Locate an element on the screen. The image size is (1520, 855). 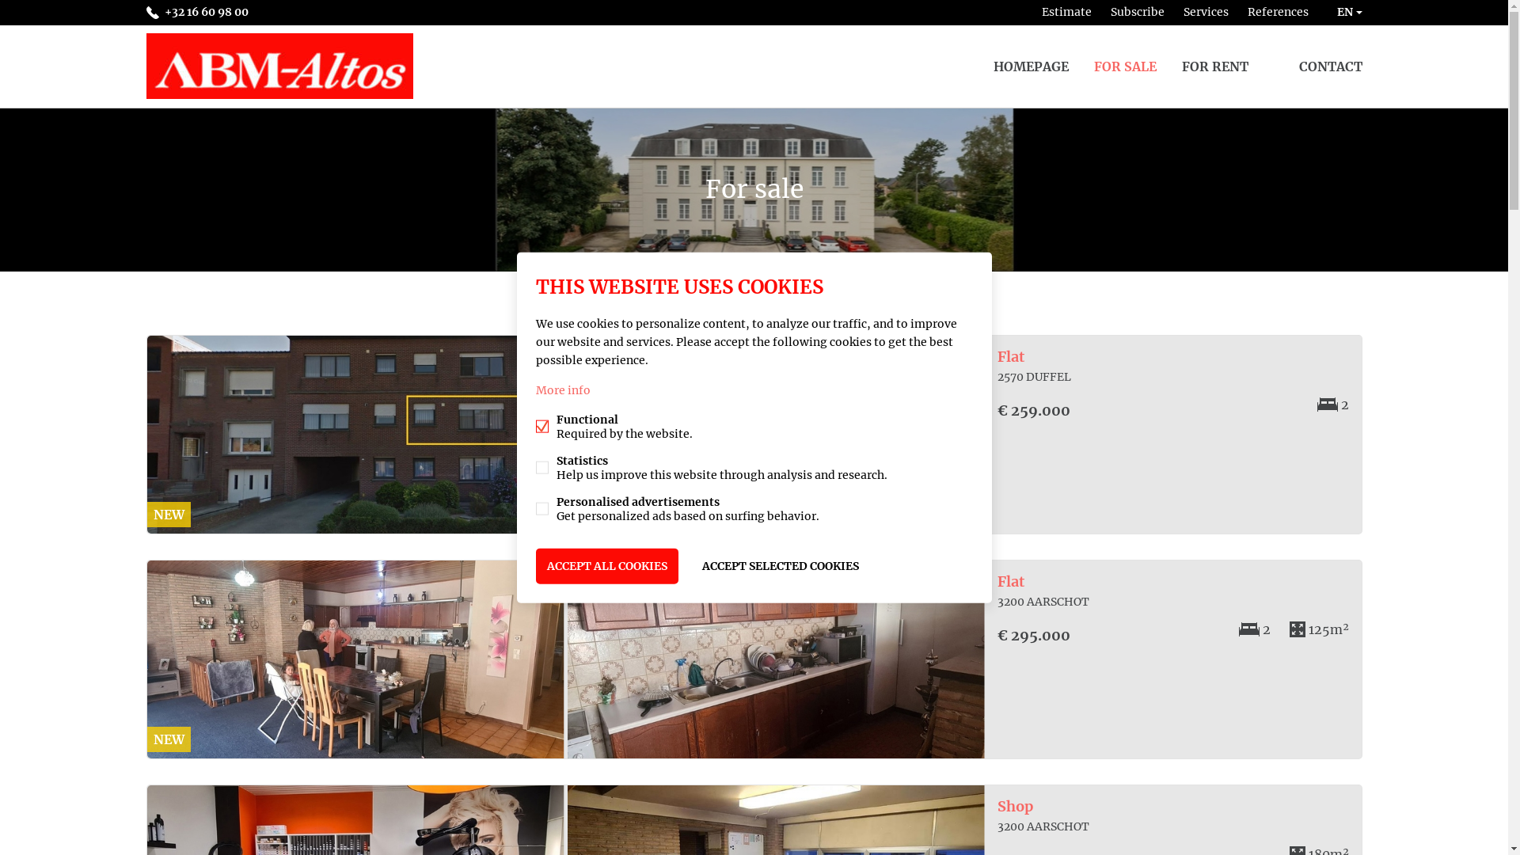
Services is located at coordinates (1205, 13).